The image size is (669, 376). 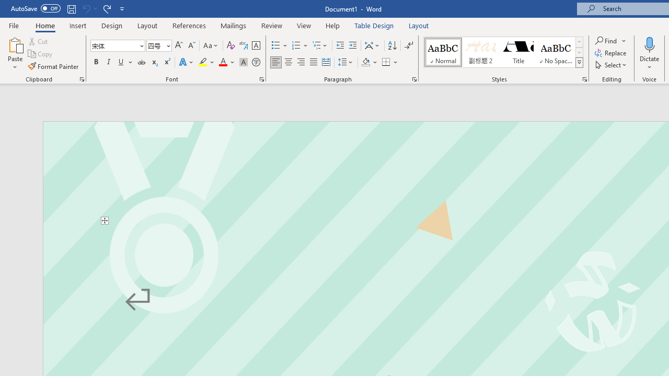 I want to click on Row Down, so click(x=579, y=52).